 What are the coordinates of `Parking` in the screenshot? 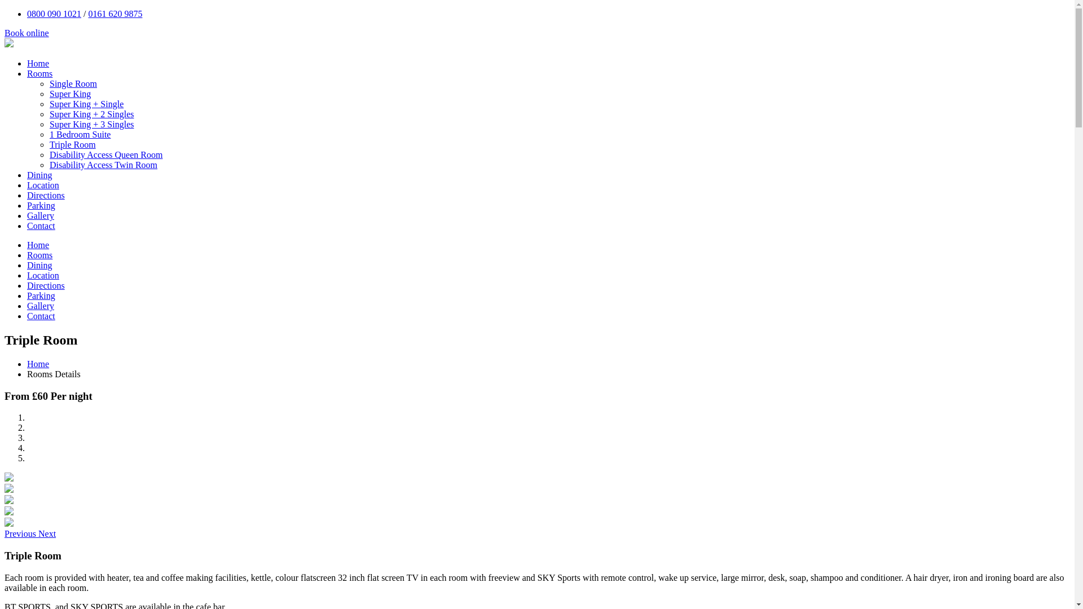 It's located at (41, 295).